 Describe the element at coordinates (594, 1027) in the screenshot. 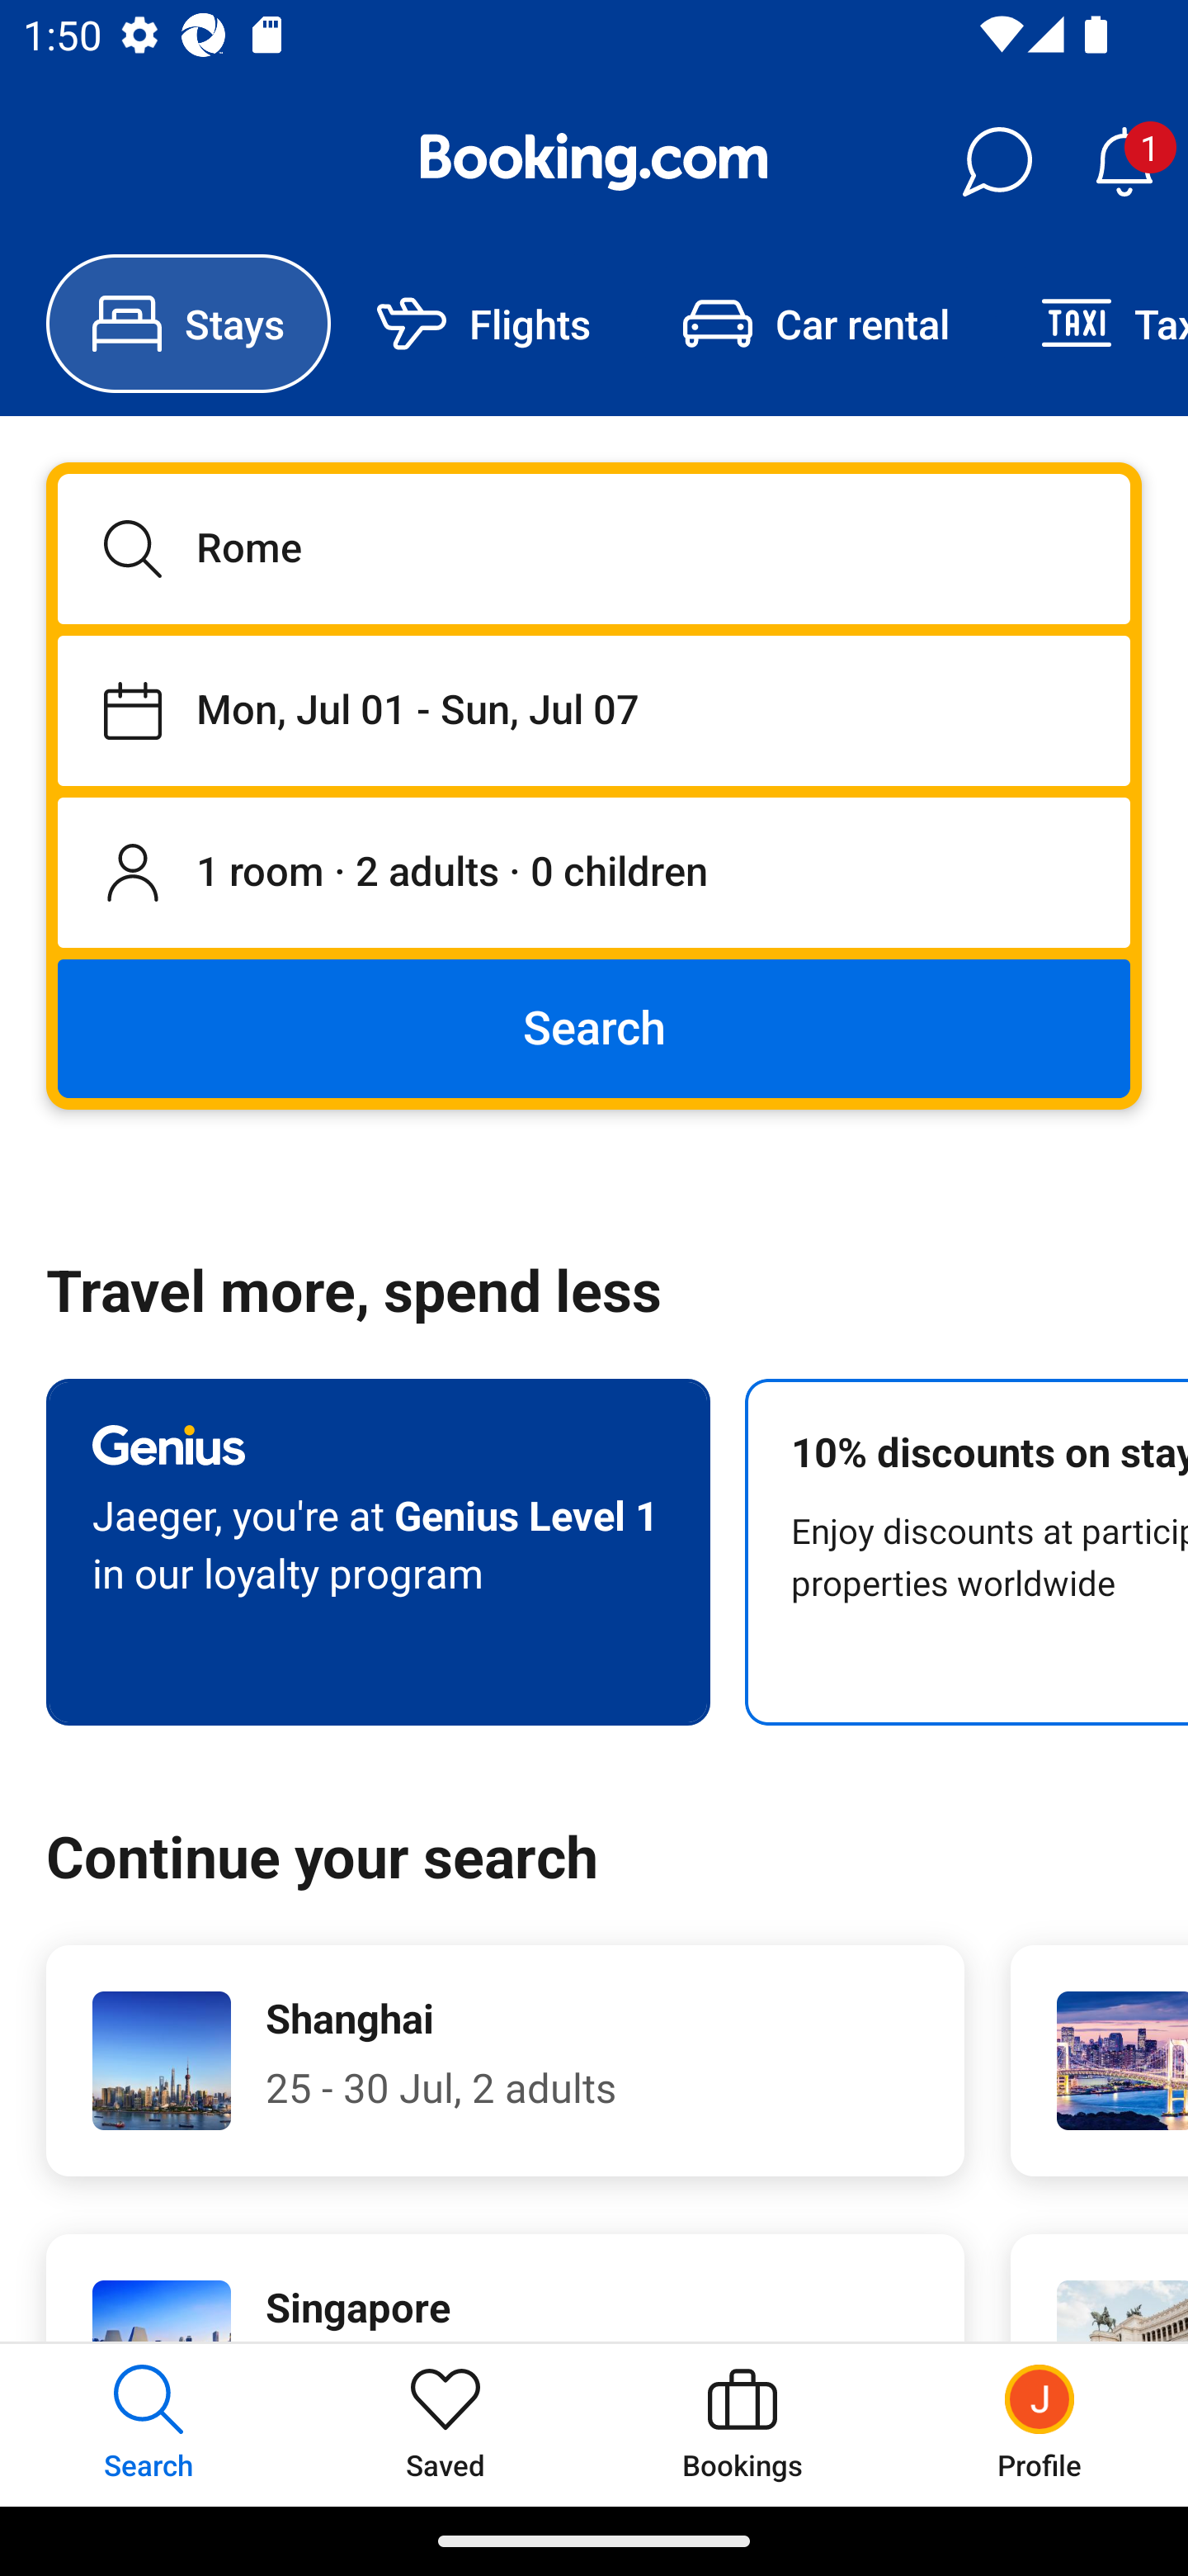

I see `Search` at that location.